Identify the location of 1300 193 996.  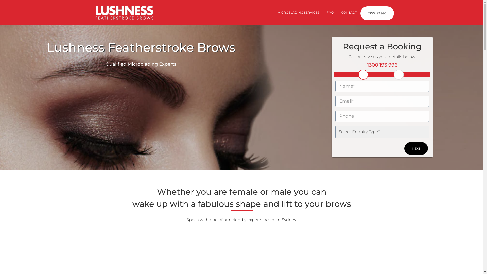
(377, 13).